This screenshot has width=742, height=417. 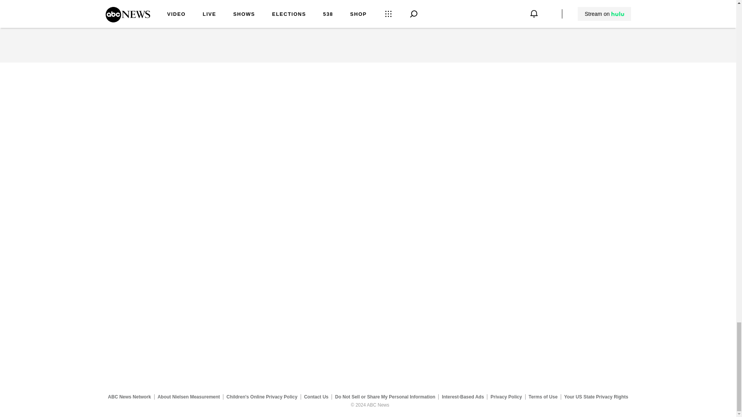 I want to click on Children's Online Privacy Policy, so click(x=262, y=397).